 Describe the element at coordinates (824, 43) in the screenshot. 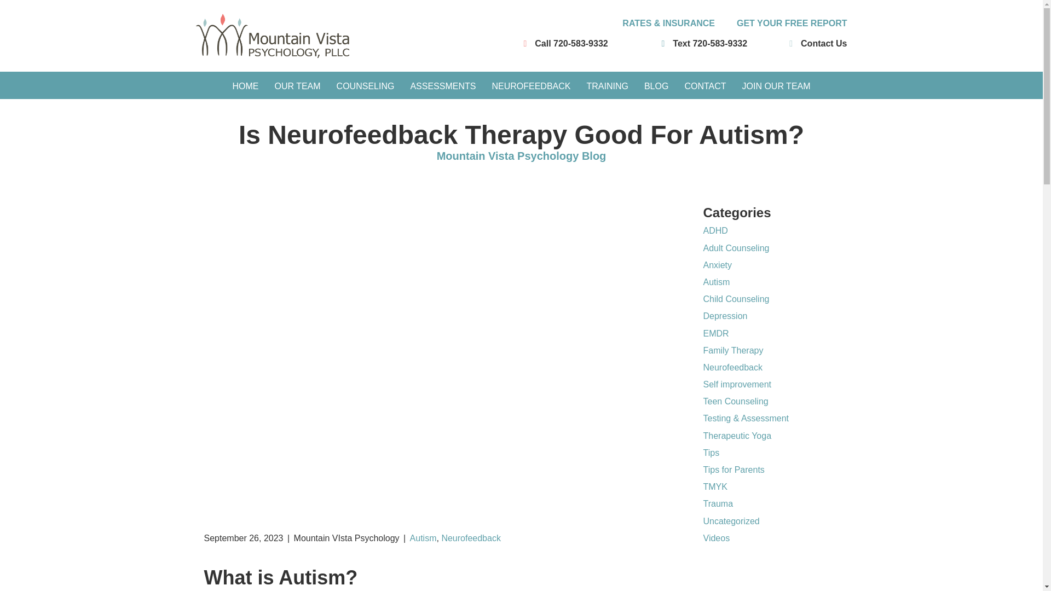

I see `Contact Us` at that location.